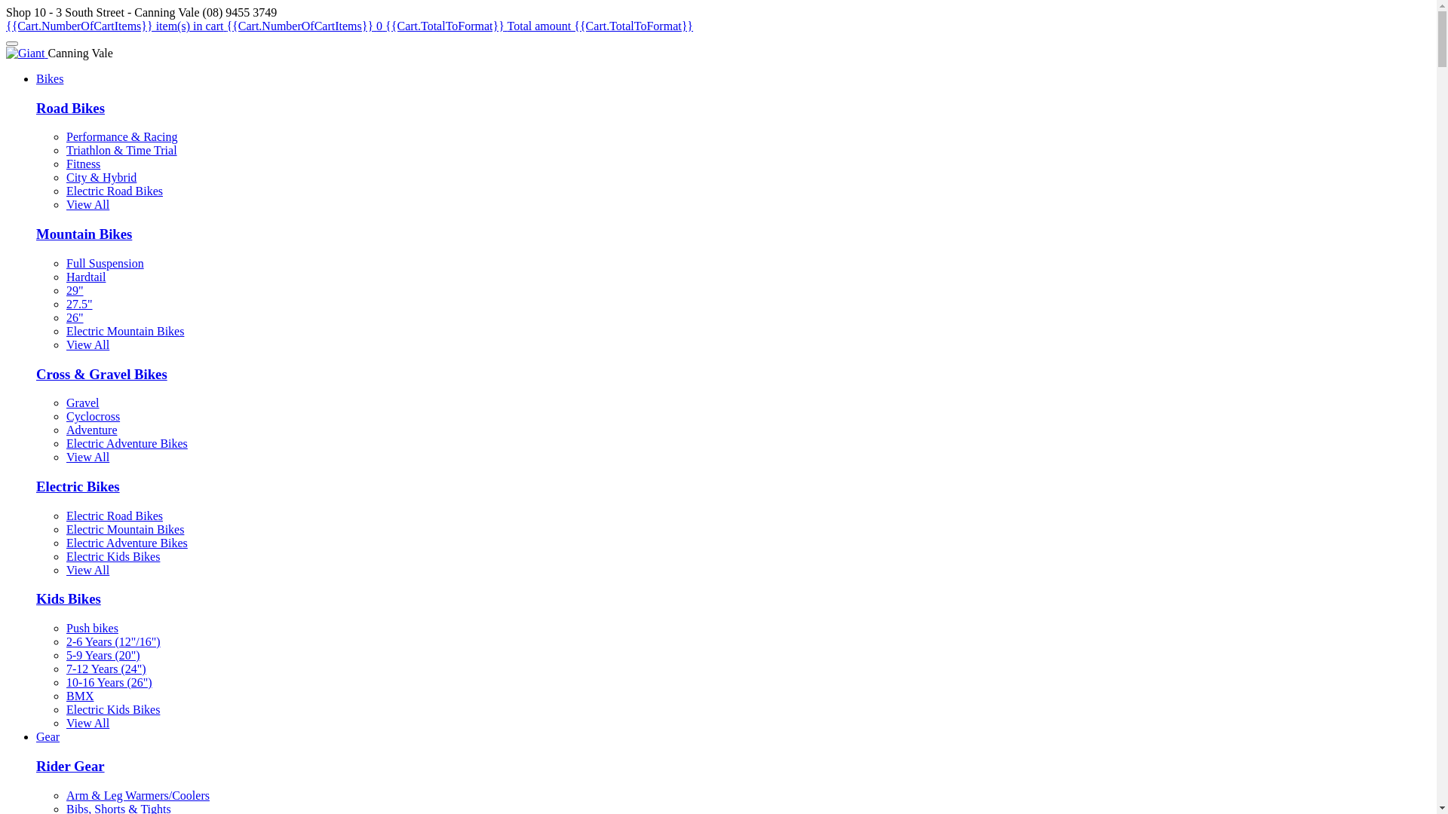 The image size is (1448, 814). Describe the element at coordinates (125, 332) in the screenshot. I see `Electric Mountain Bikes` at that location.